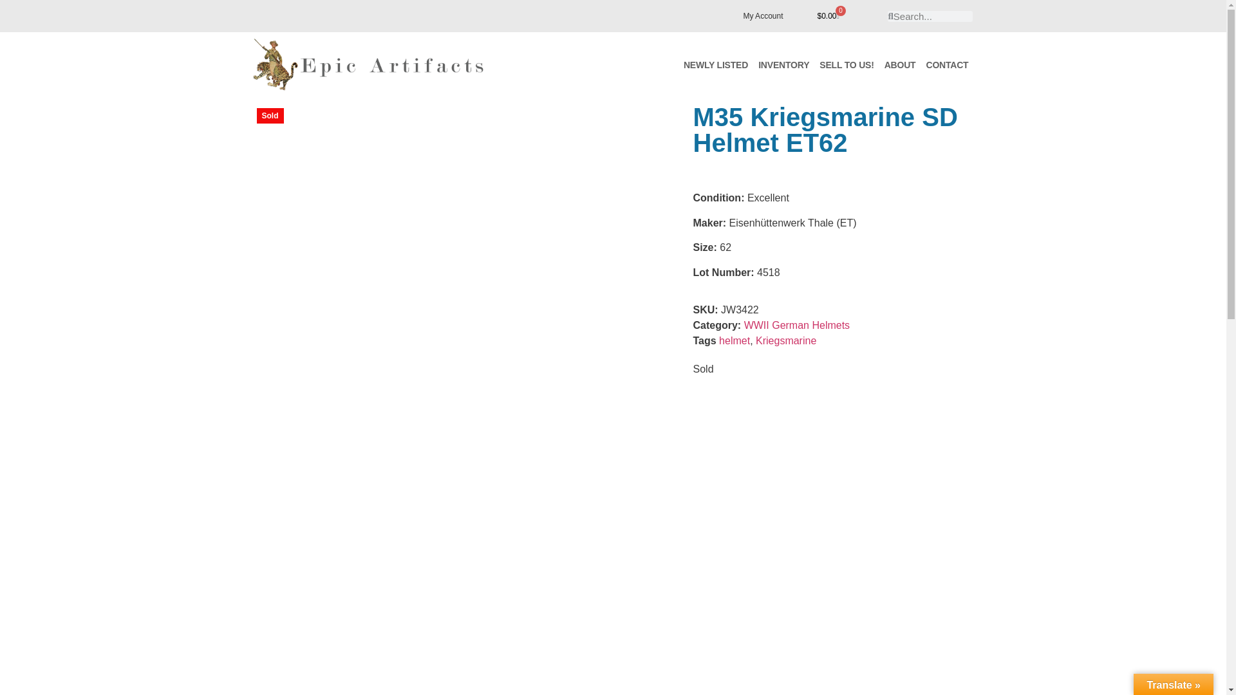 The image size is (1236, 695). What do you see at coordinates (716, 64) in the screenshot?
I see `NEWLY LISTED` at bounding box center [716, 64].